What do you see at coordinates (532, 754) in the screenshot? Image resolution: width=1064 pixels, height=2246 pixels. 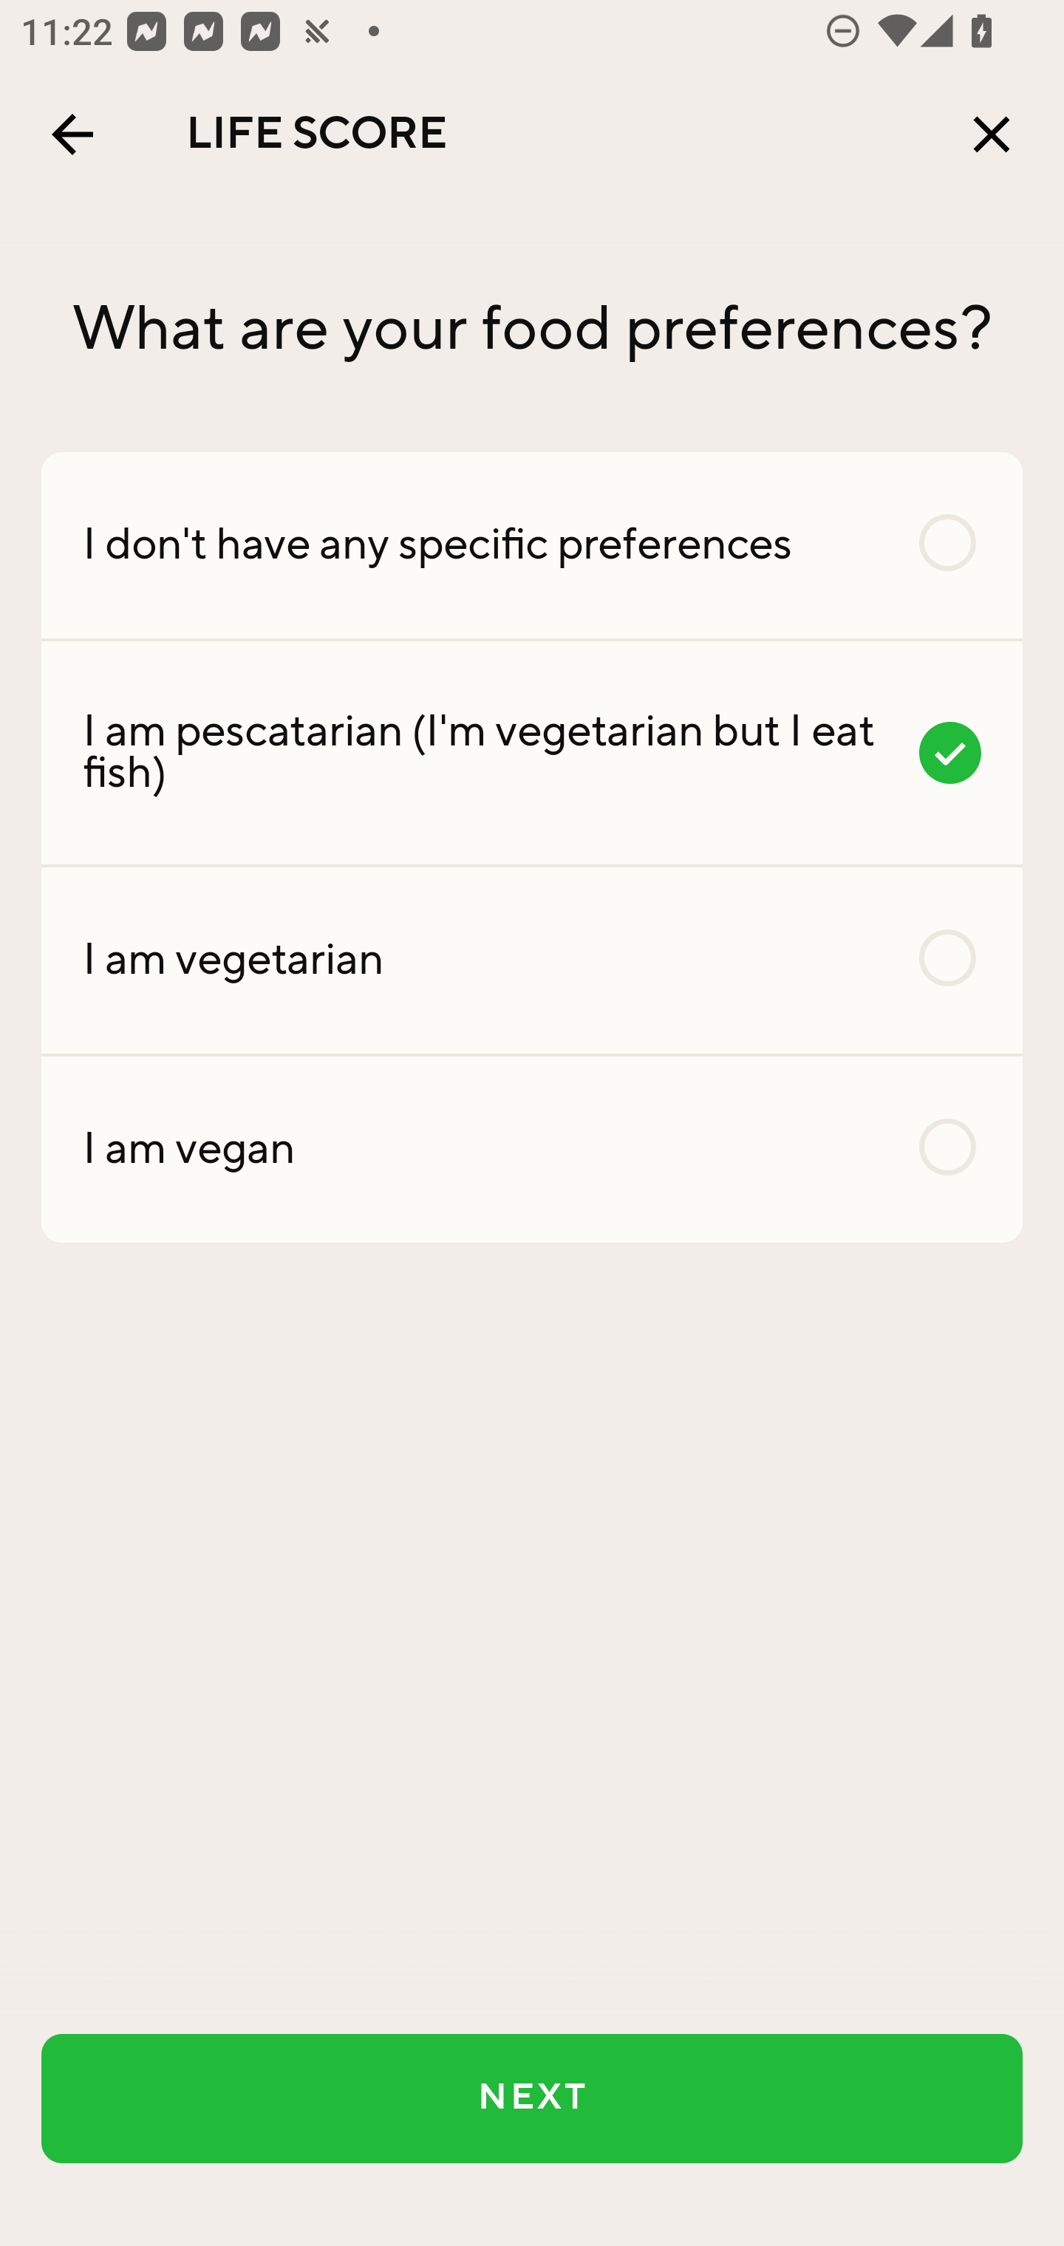 I see `I am pescatarian (I'm vegetarian but I eat fish)` at bounding box center [532, 754].